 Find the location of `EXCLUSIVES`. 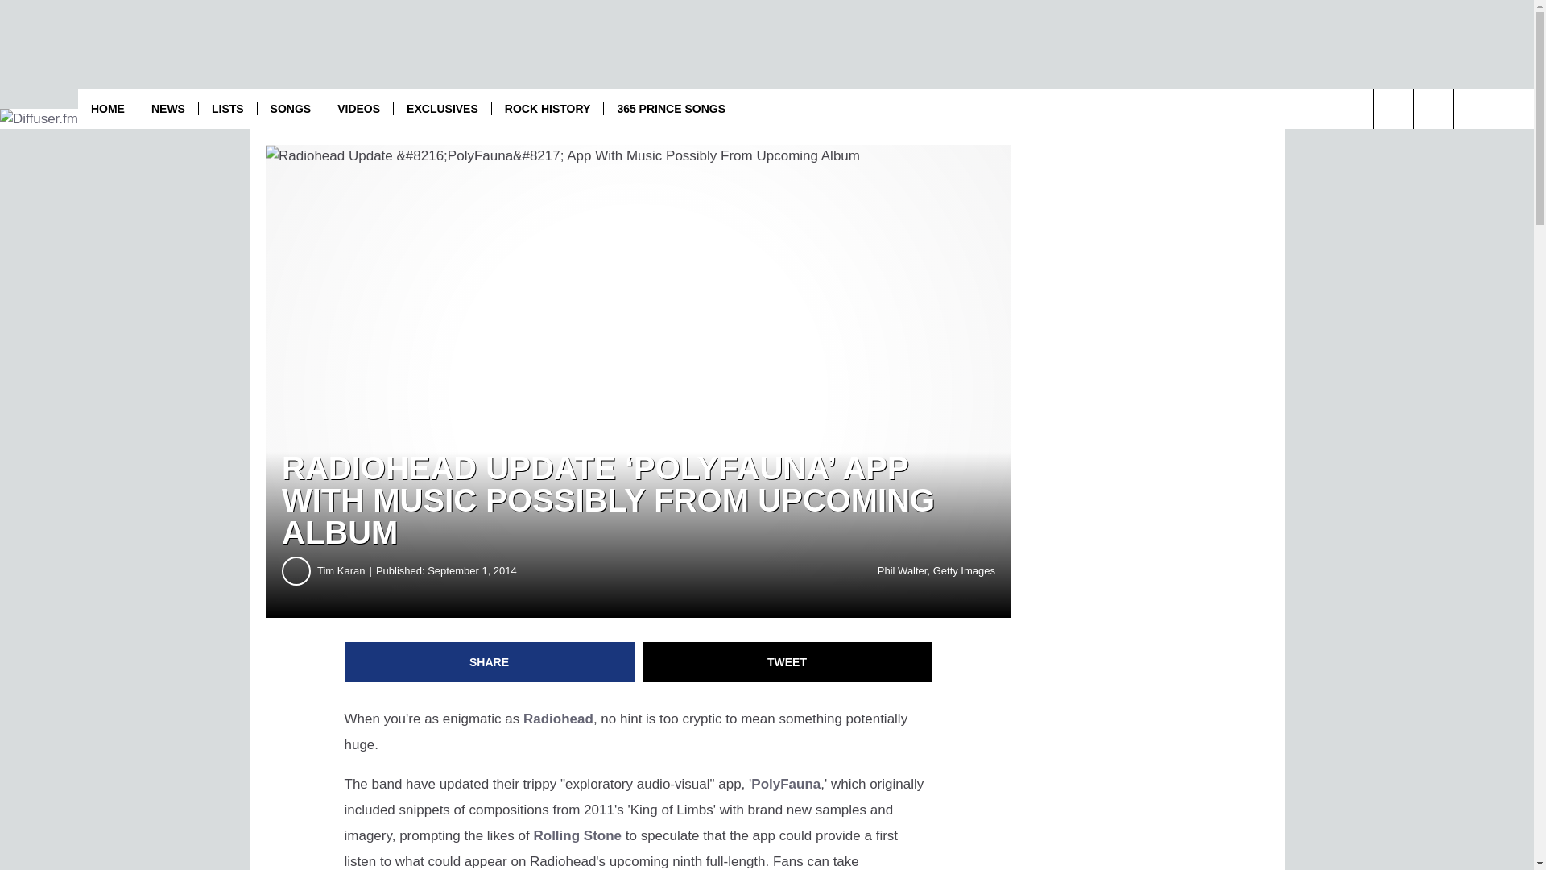

EXCLUSIVES is located at coordinates (441, 108).